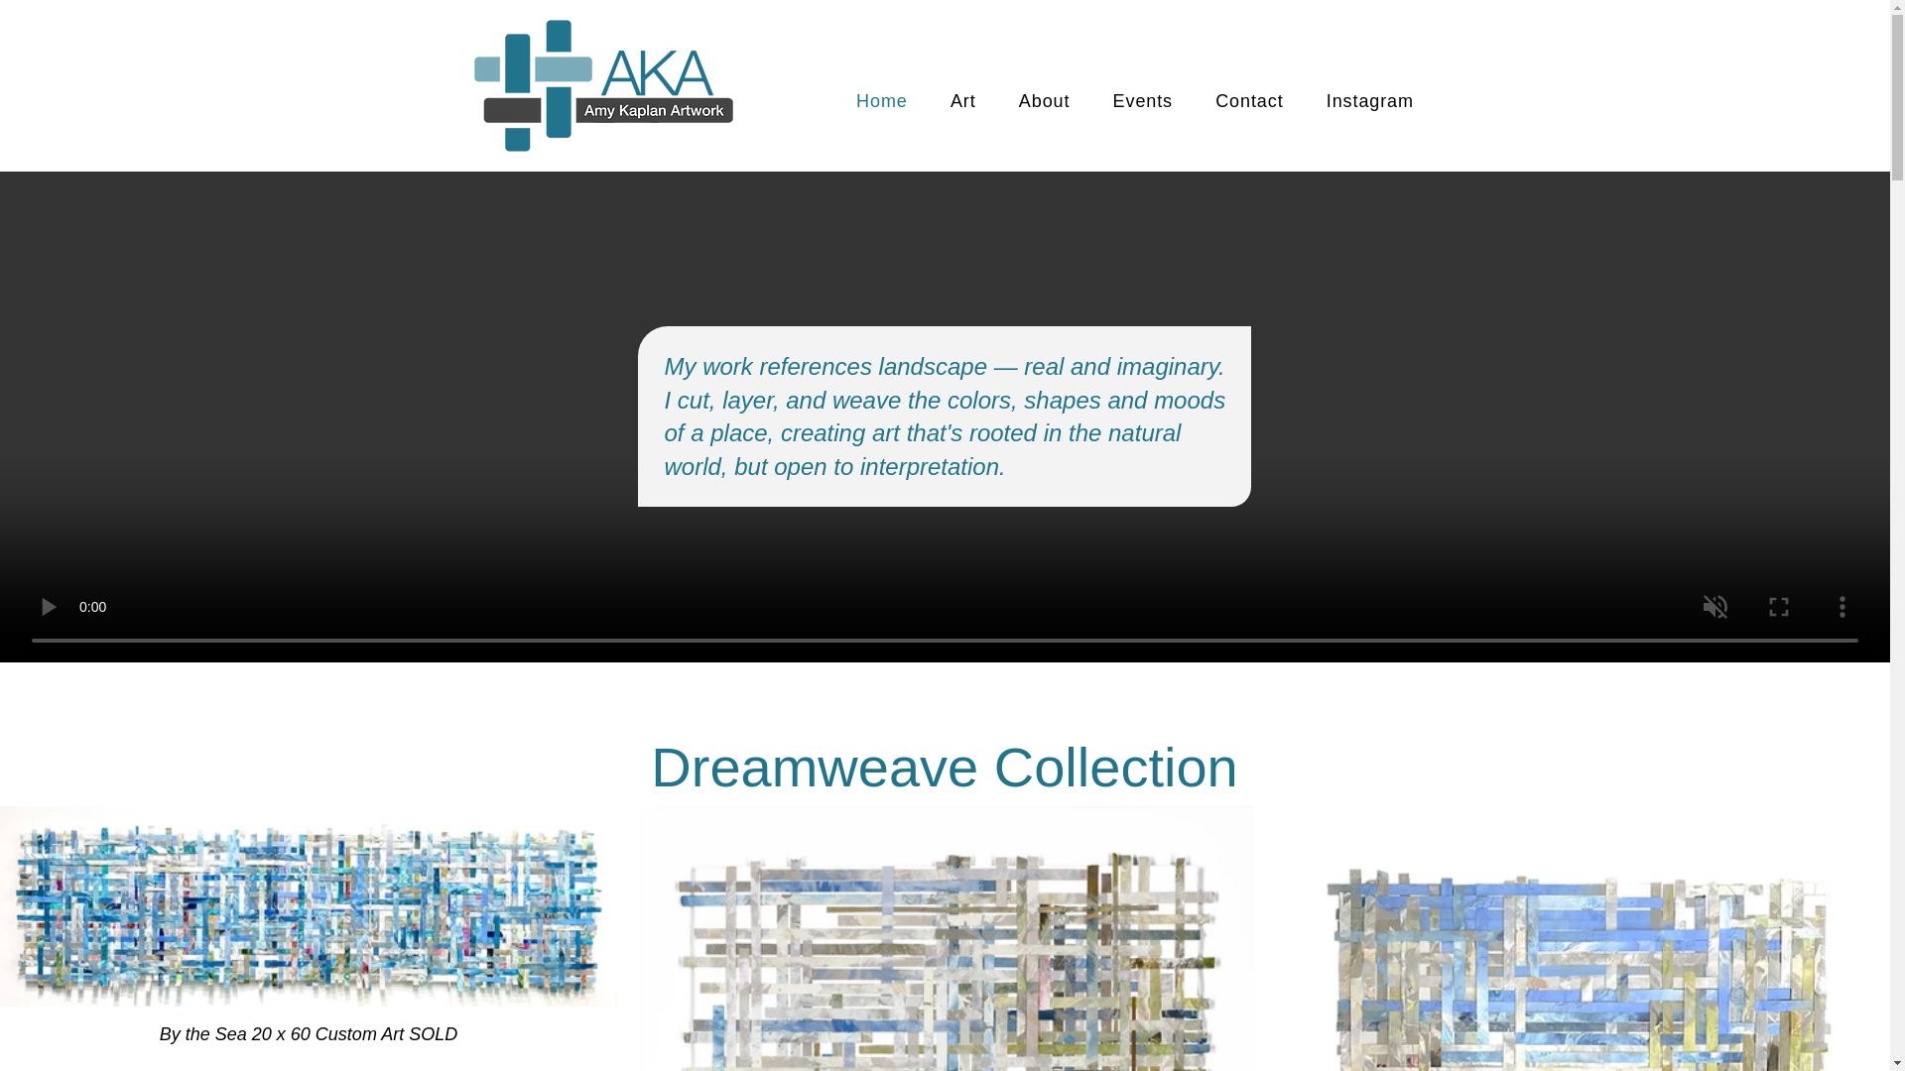 The image size is (1905, 1071). Describe the element at coordinates (1369, 101) in the screenshot. I see `Instagram` at that location.